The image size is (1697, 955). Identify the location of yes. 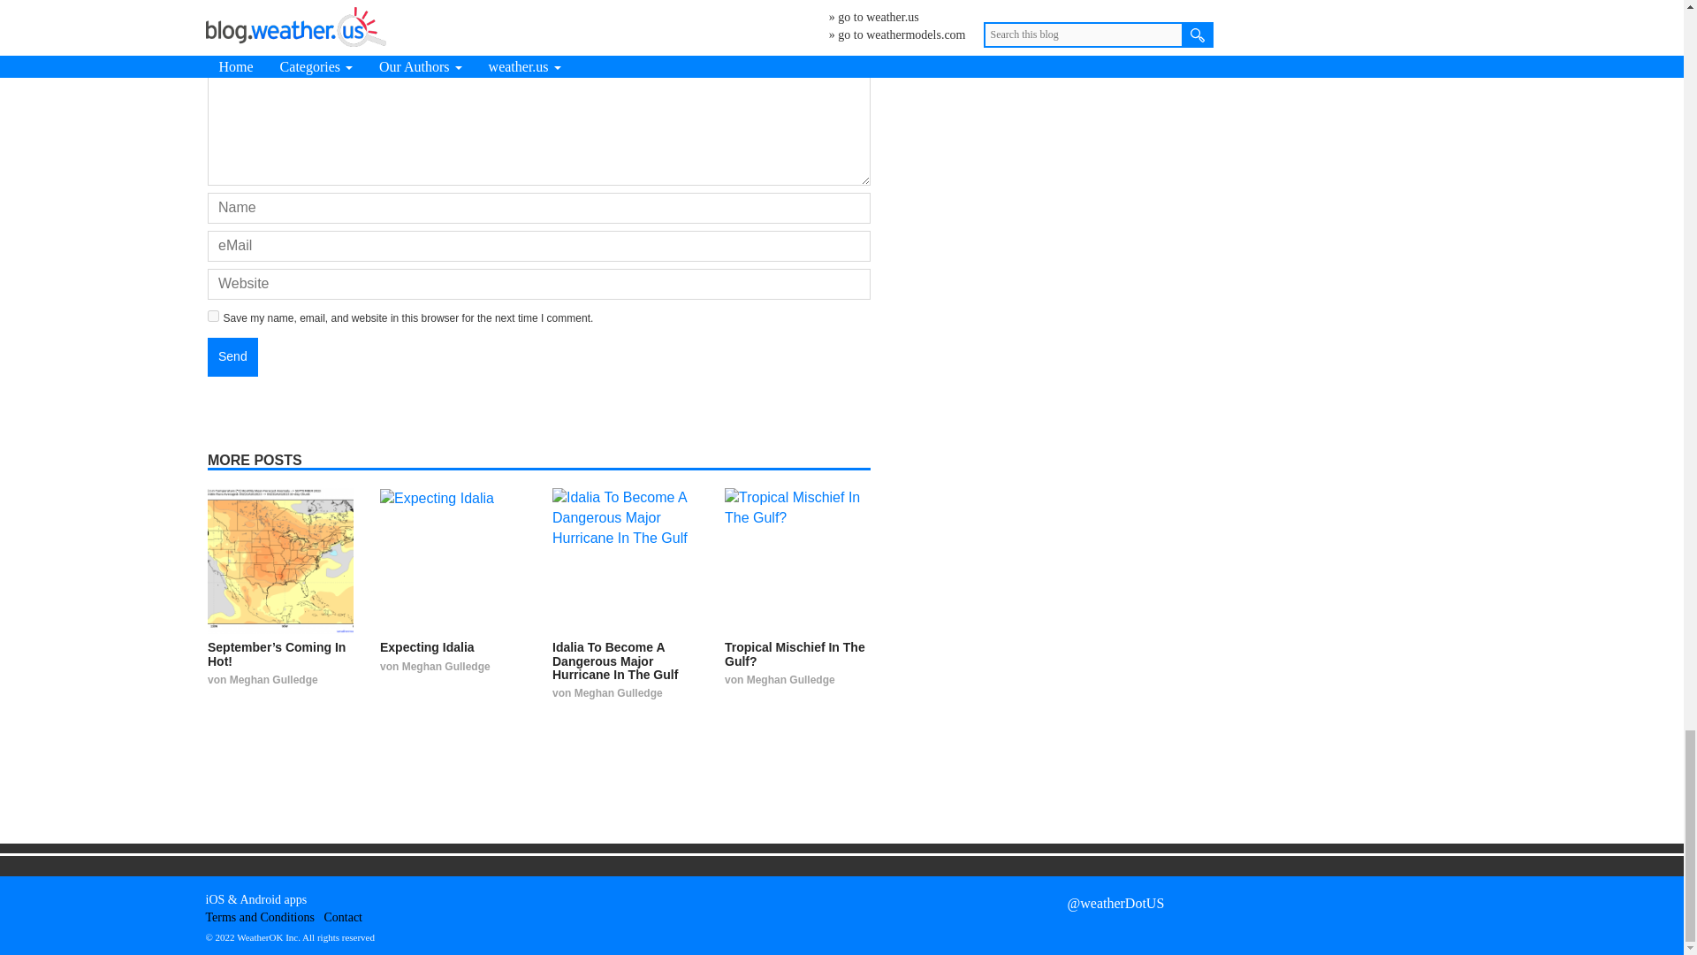
(212, 316).